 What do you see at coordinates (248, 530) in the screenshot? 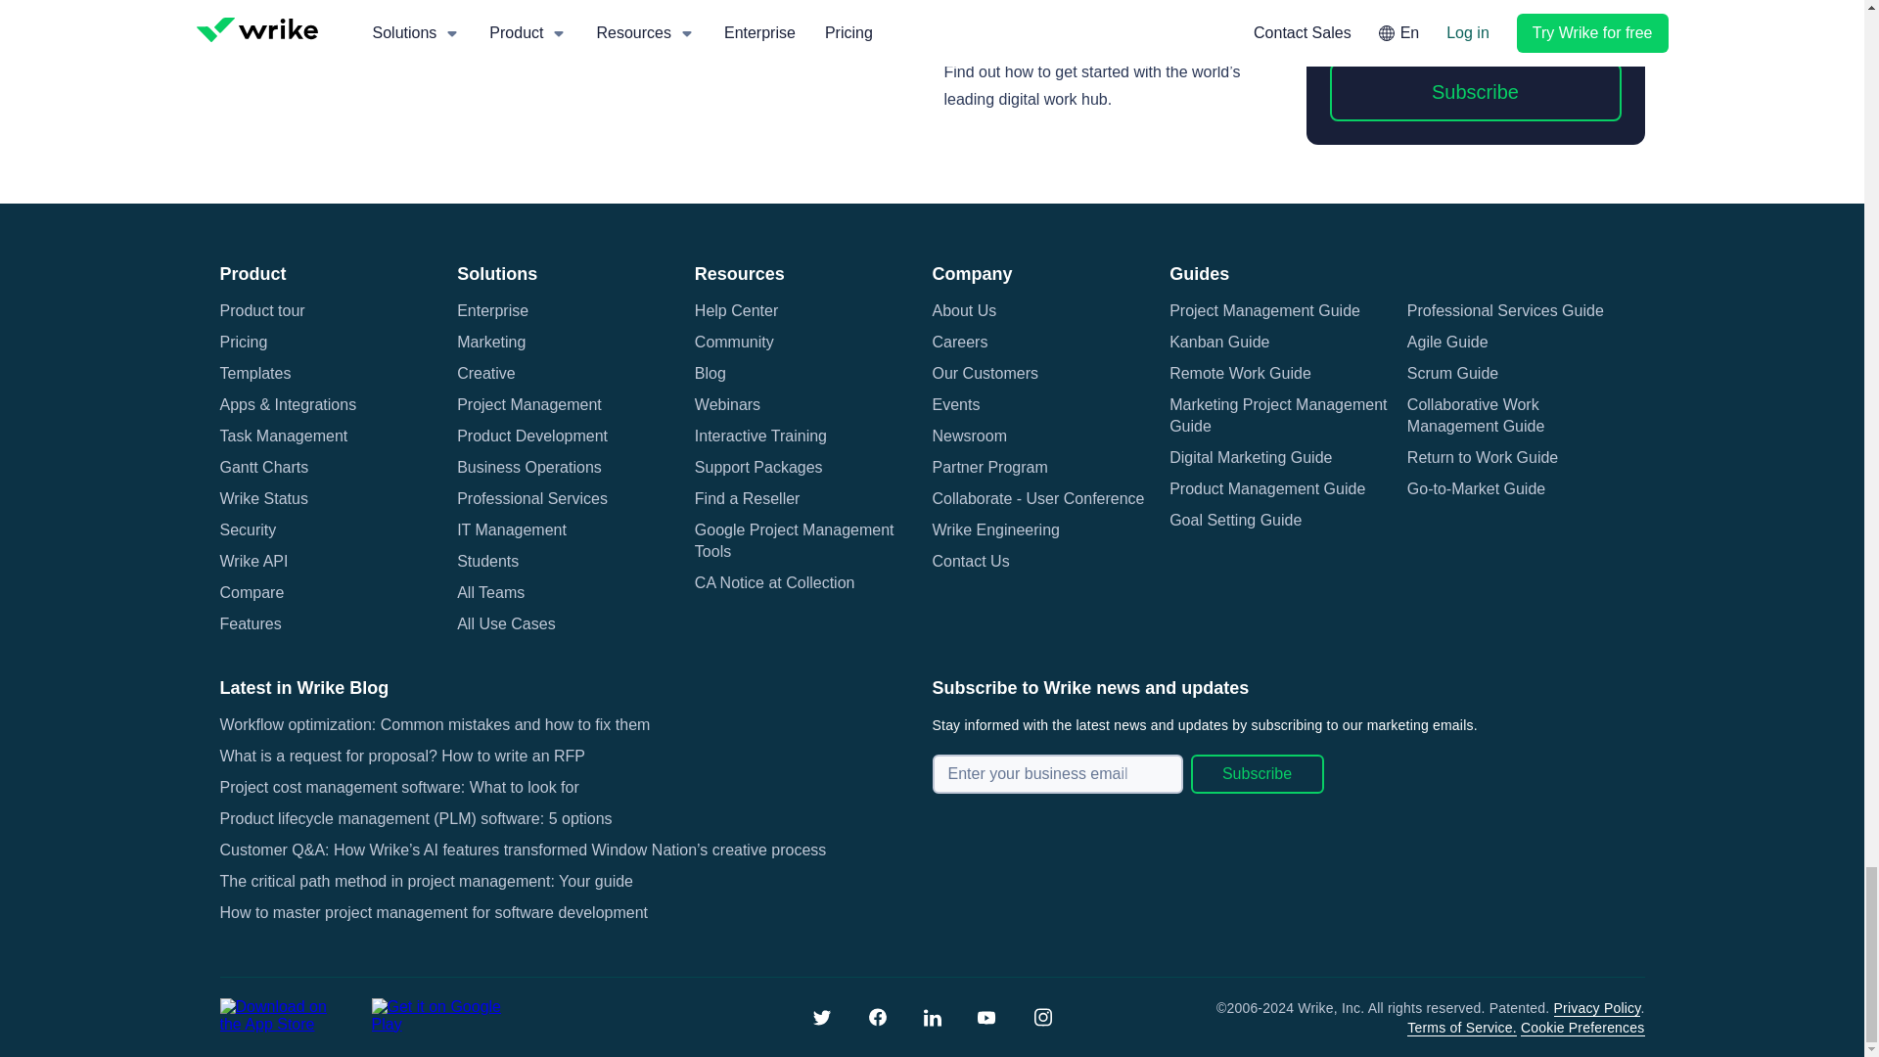
I see `Security` at bounding box center [248, 530].